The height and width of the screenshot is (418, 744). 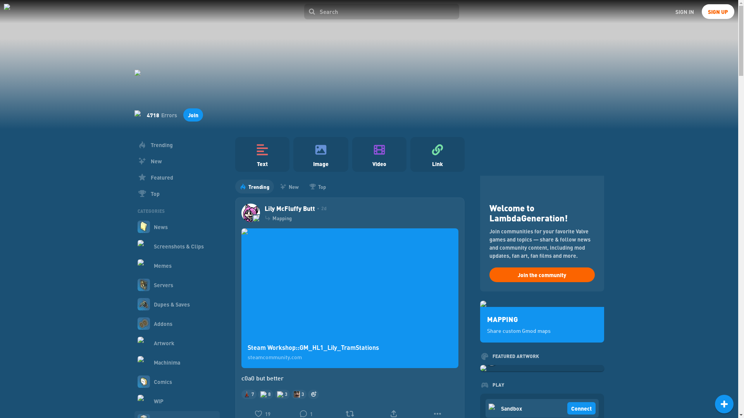 What do you see at coordinates (254, 187) in the screenshot?
I see `Trending` at bounding box center [254, 187].